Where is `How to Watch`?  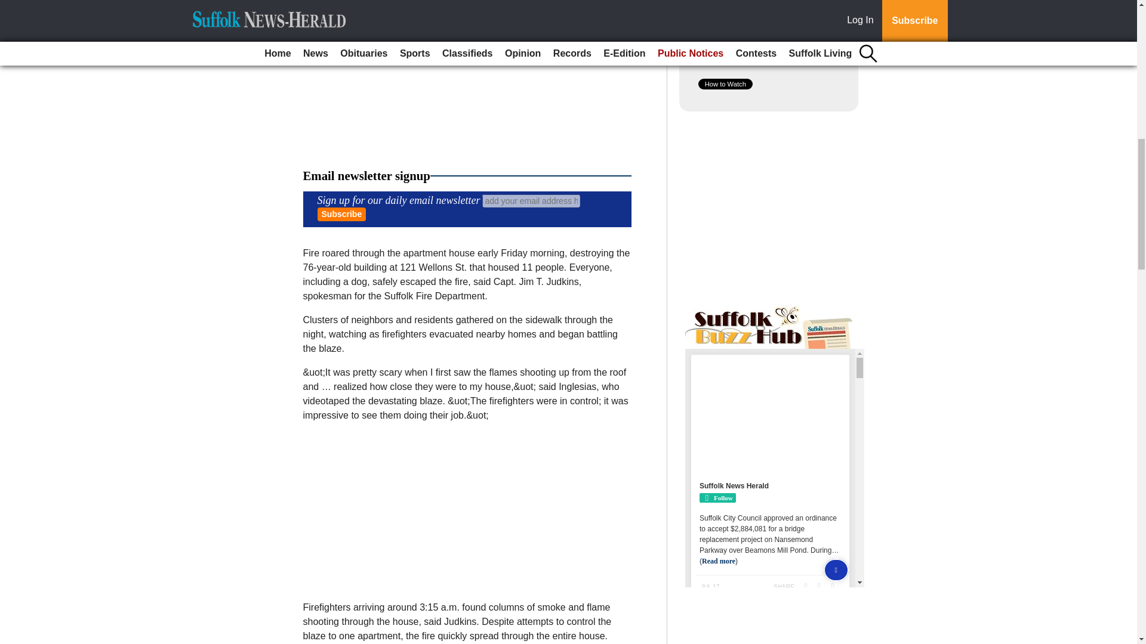 How to Watch is located at coordinates (725, 83).